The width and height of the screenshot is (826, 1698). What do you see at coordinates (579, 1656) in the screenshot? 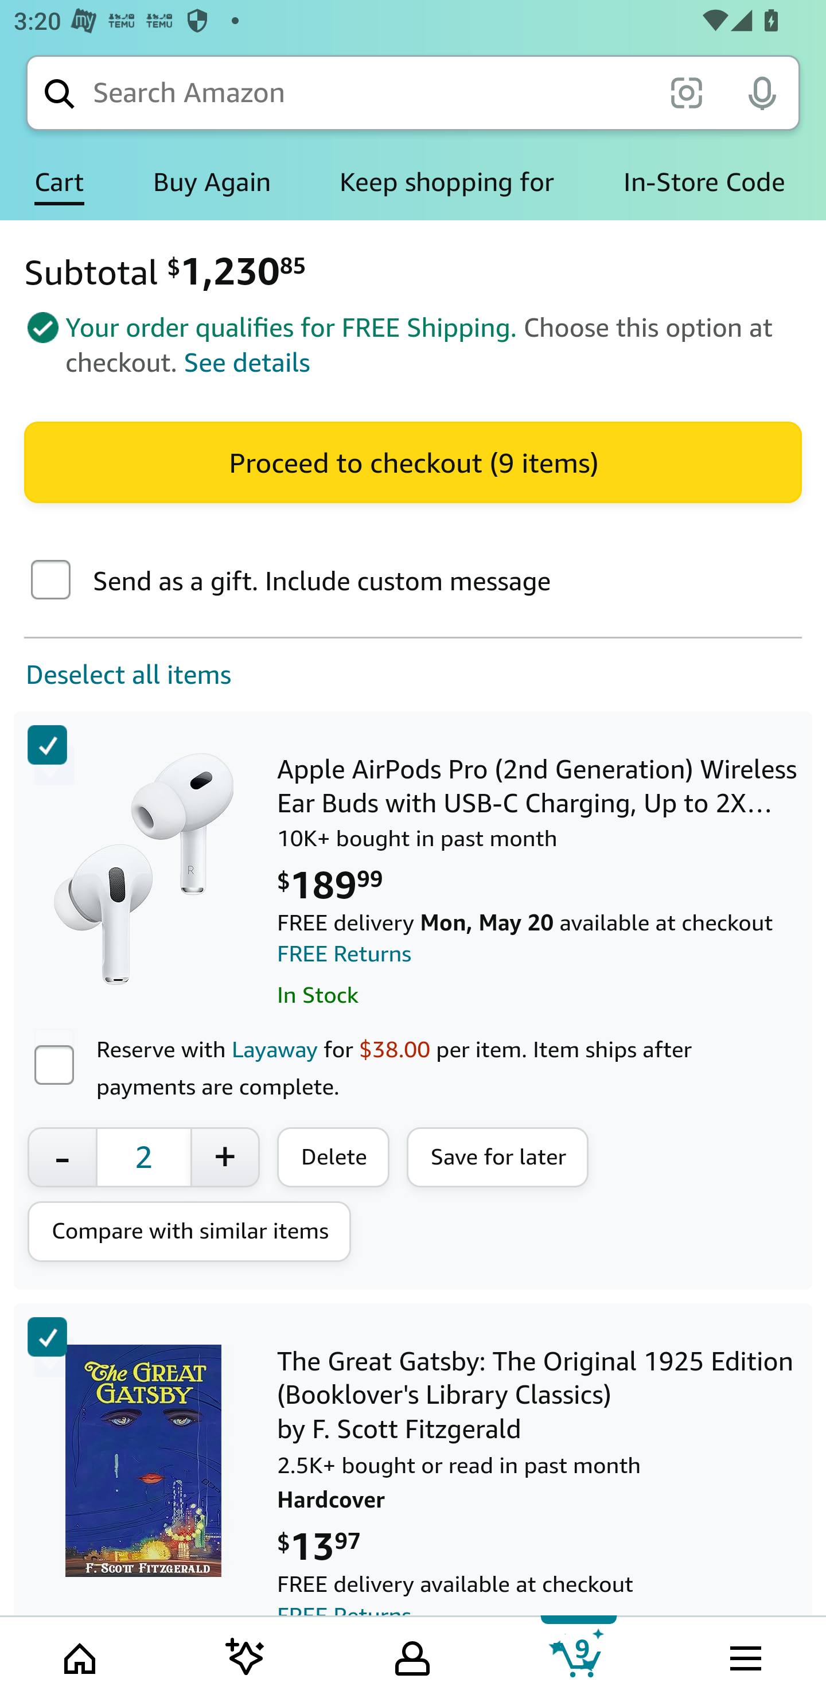
I see `Cart 9 items Tab 4 of 5 9` at bounding box center [579, 1656].